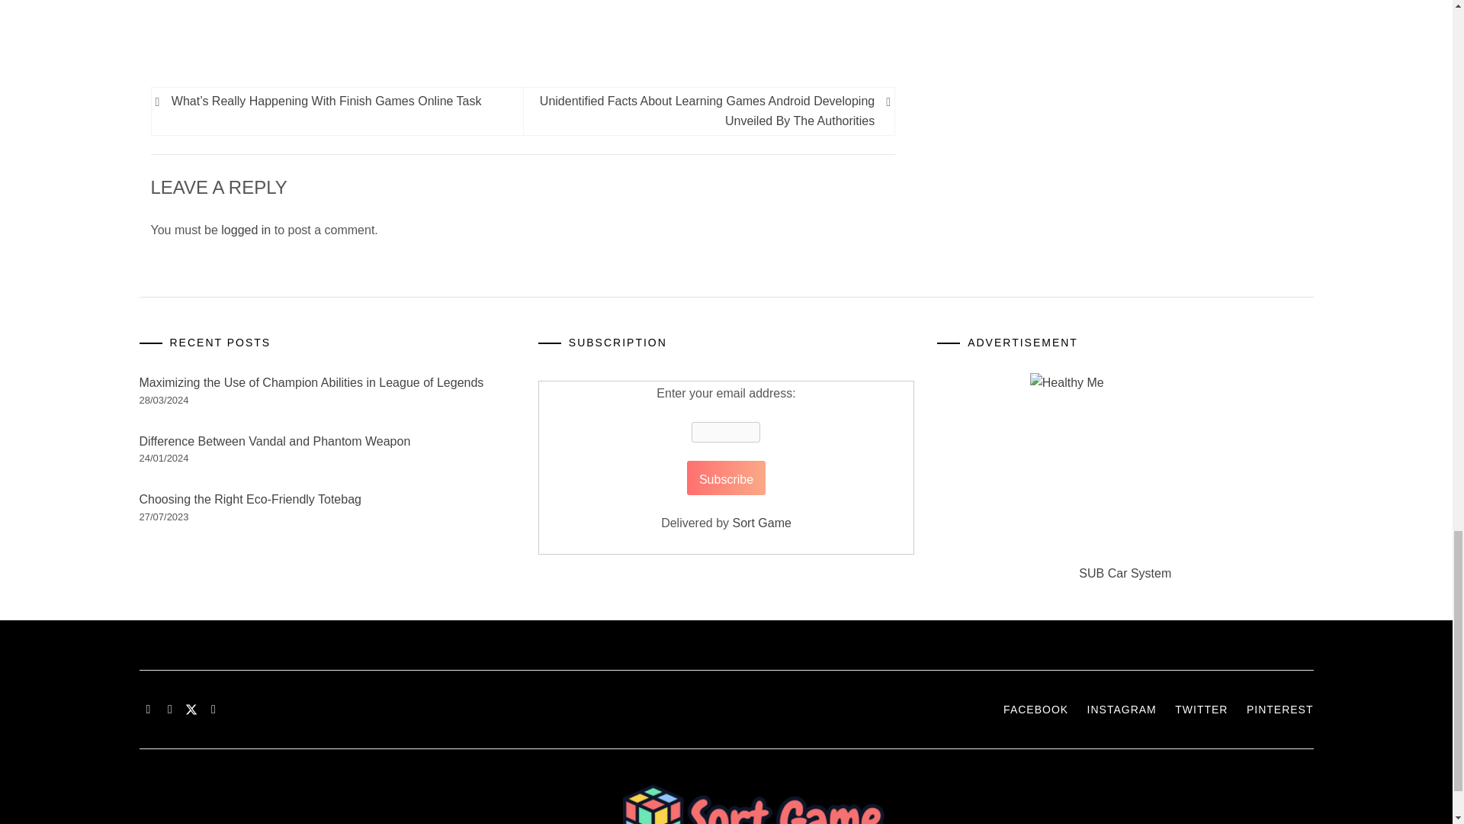 The image size is (1464, 824). Describe the element at coordinates (246, 229) in the screenshot. I see `logged in` at that location.